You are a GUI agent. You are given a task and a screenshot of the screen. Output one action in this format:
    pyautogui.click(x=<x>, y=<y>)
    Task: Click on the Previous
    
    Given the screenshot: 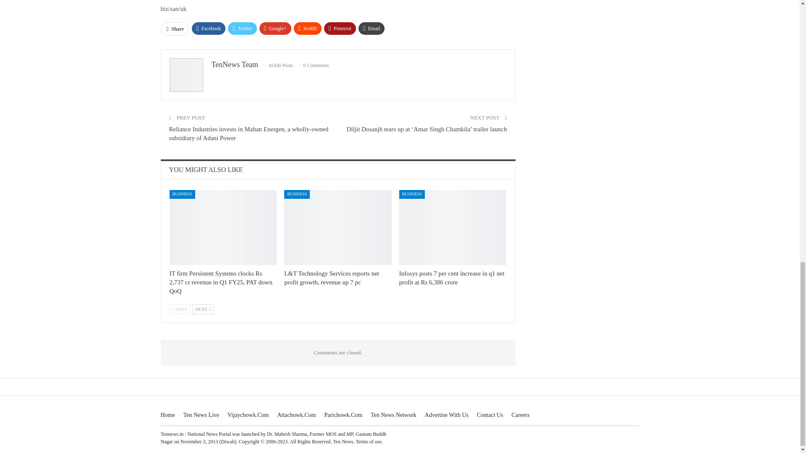 What is the action you would take?
    pyautogui.click(x=180, y=309)
    